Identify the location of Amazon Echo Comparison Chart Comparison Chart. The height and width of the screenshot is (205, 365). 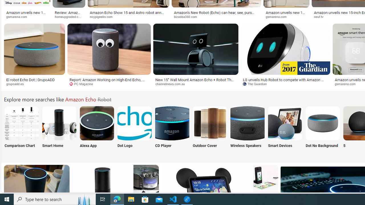
(21, 130).